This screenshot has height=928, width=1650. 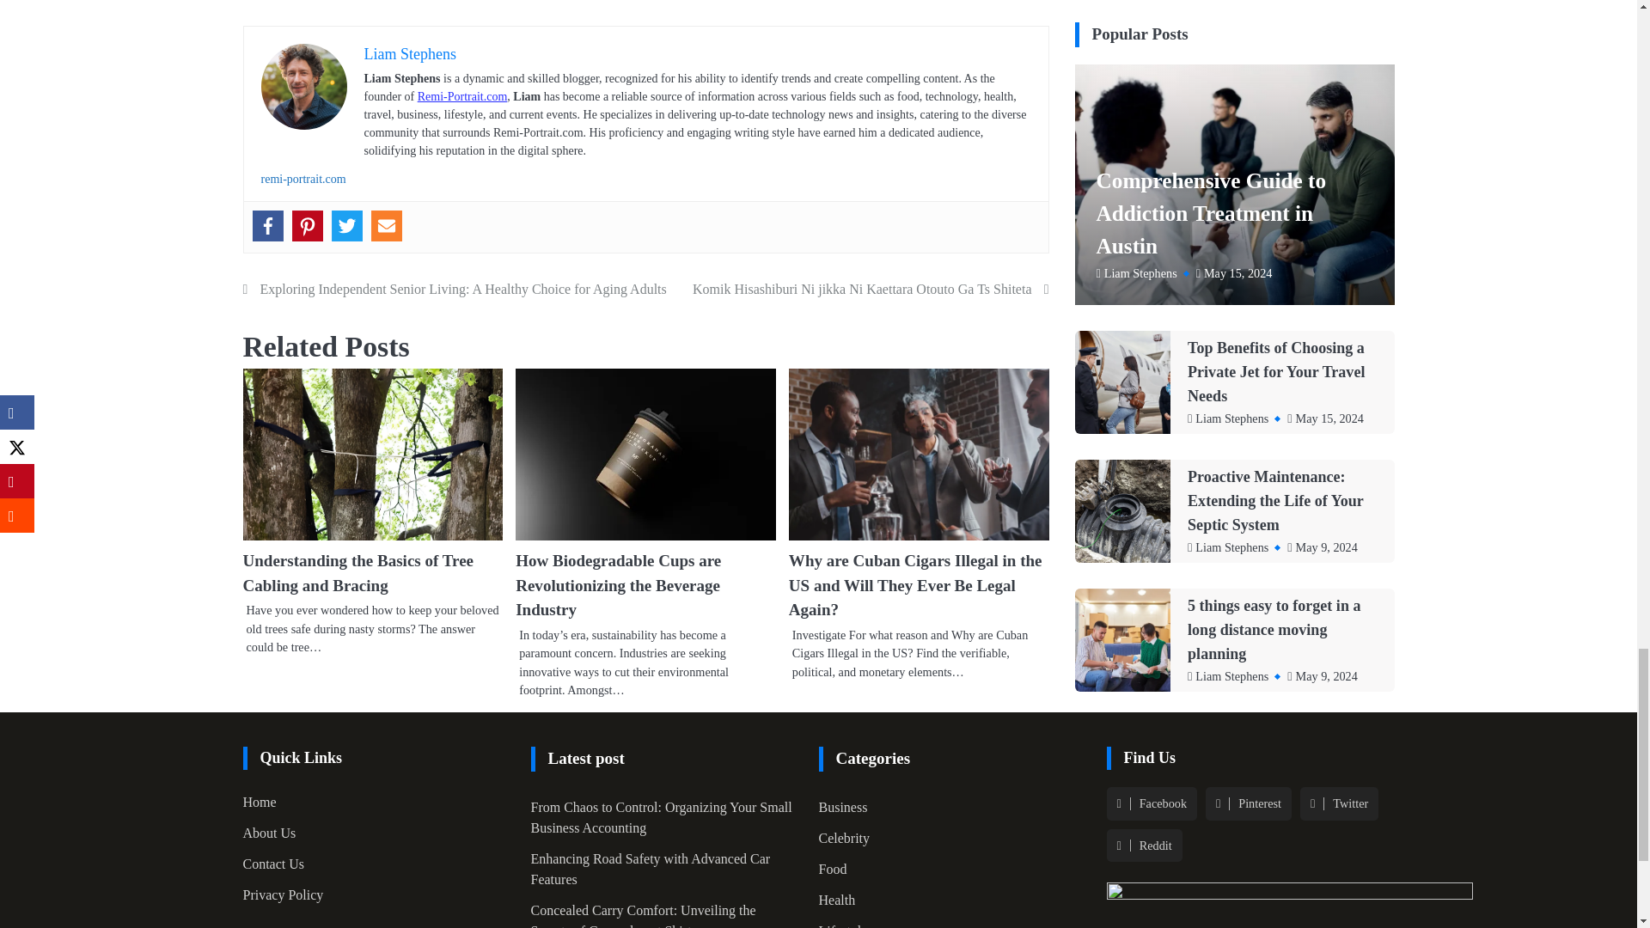 I want to click on Facebook, so click(x=268, y=225).